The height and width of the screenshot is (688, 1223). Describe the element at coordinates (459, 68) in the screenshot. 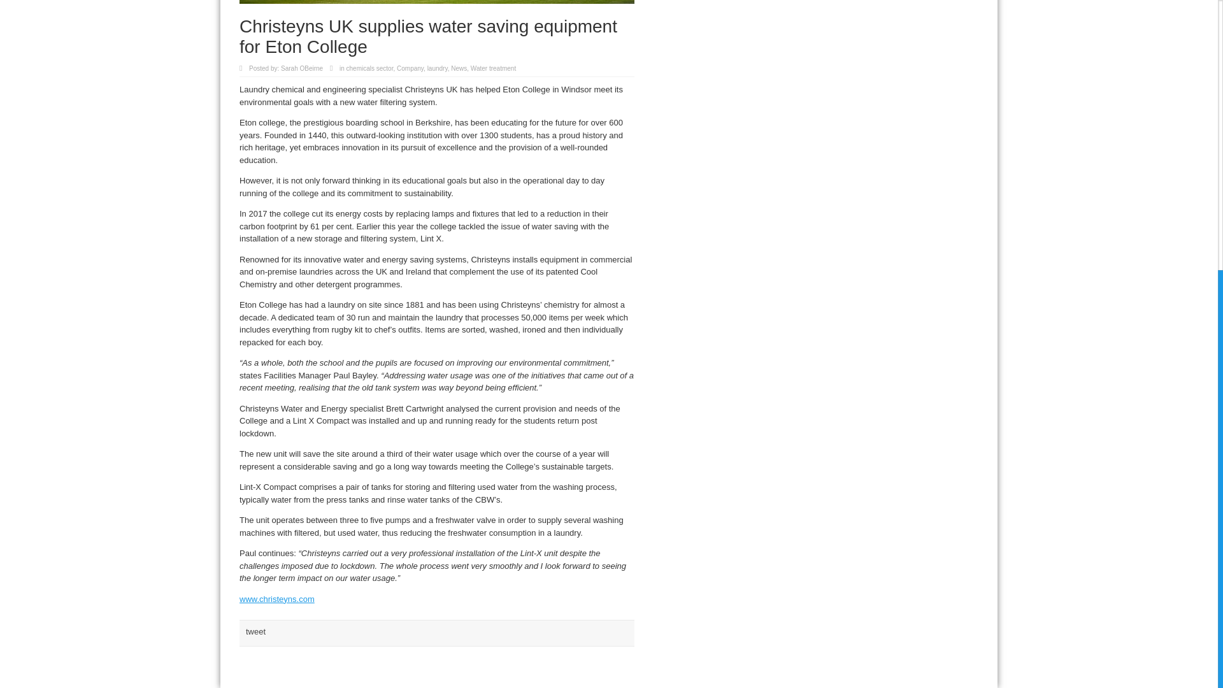

I see `News` at that location.